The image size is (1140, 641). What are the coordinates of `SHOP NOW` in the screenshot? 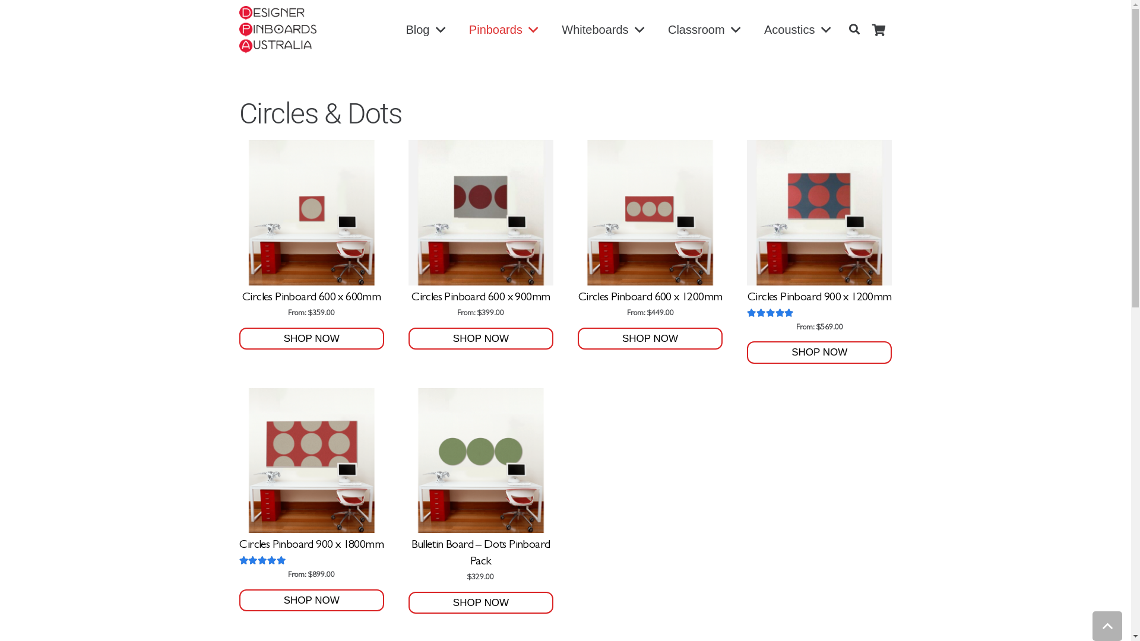 It's located at (650, 338).